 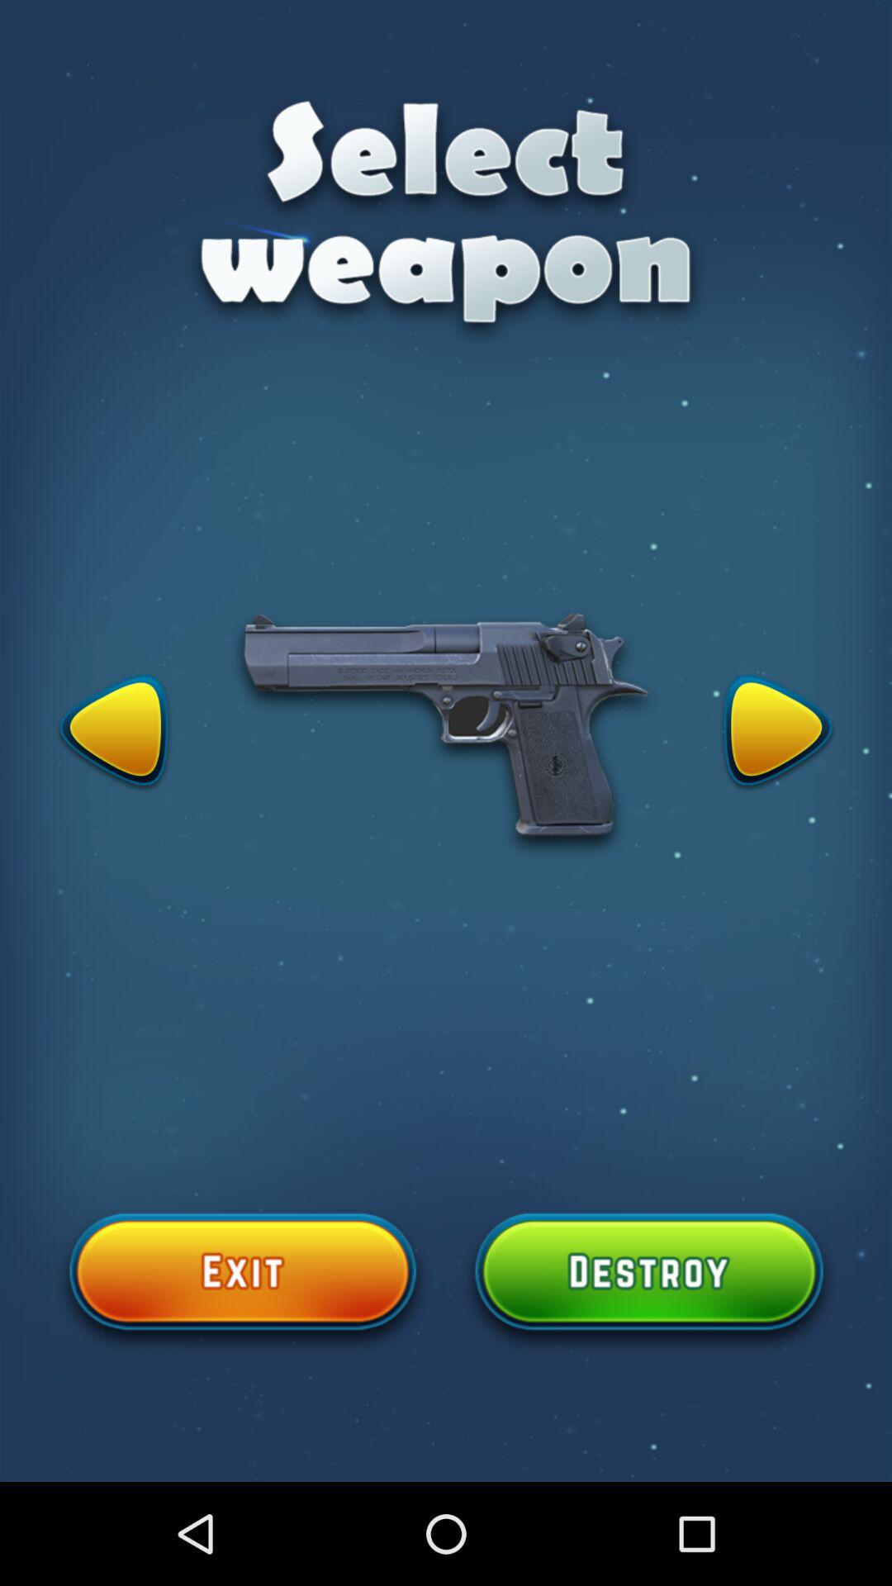 What do you see at coordinates (778, 734) in the screenshot?
I see `next weapon` at bounding box center [778, 734].